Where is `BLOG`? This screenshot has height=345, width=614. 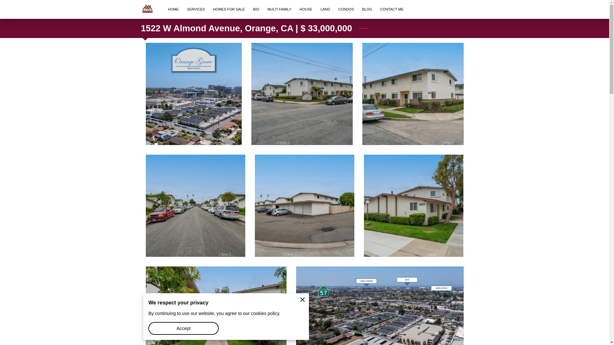
BLOG is located at coordinates (367, 10).